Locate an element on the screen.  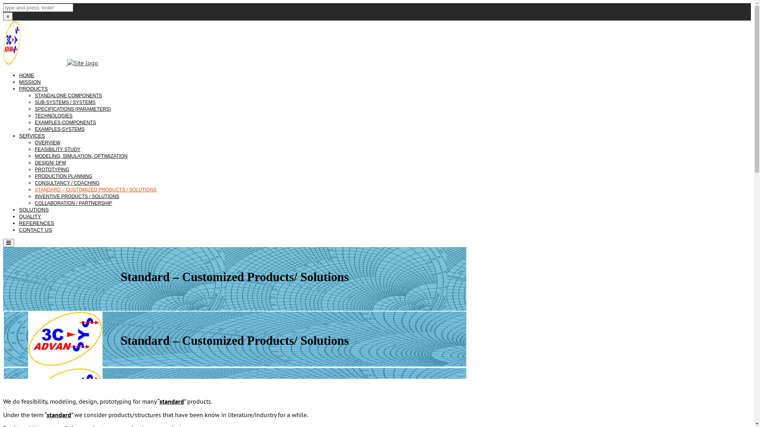
SUB-SYSTEMS / SYSTEMS is located at coordinates (65, 102).